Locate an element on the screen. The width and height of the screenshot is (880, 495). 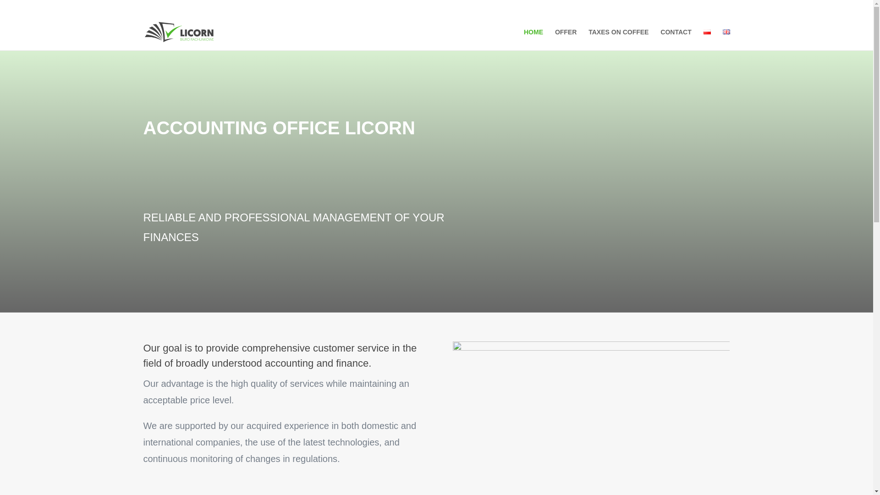
HOME is located at coordinates (533, 39).